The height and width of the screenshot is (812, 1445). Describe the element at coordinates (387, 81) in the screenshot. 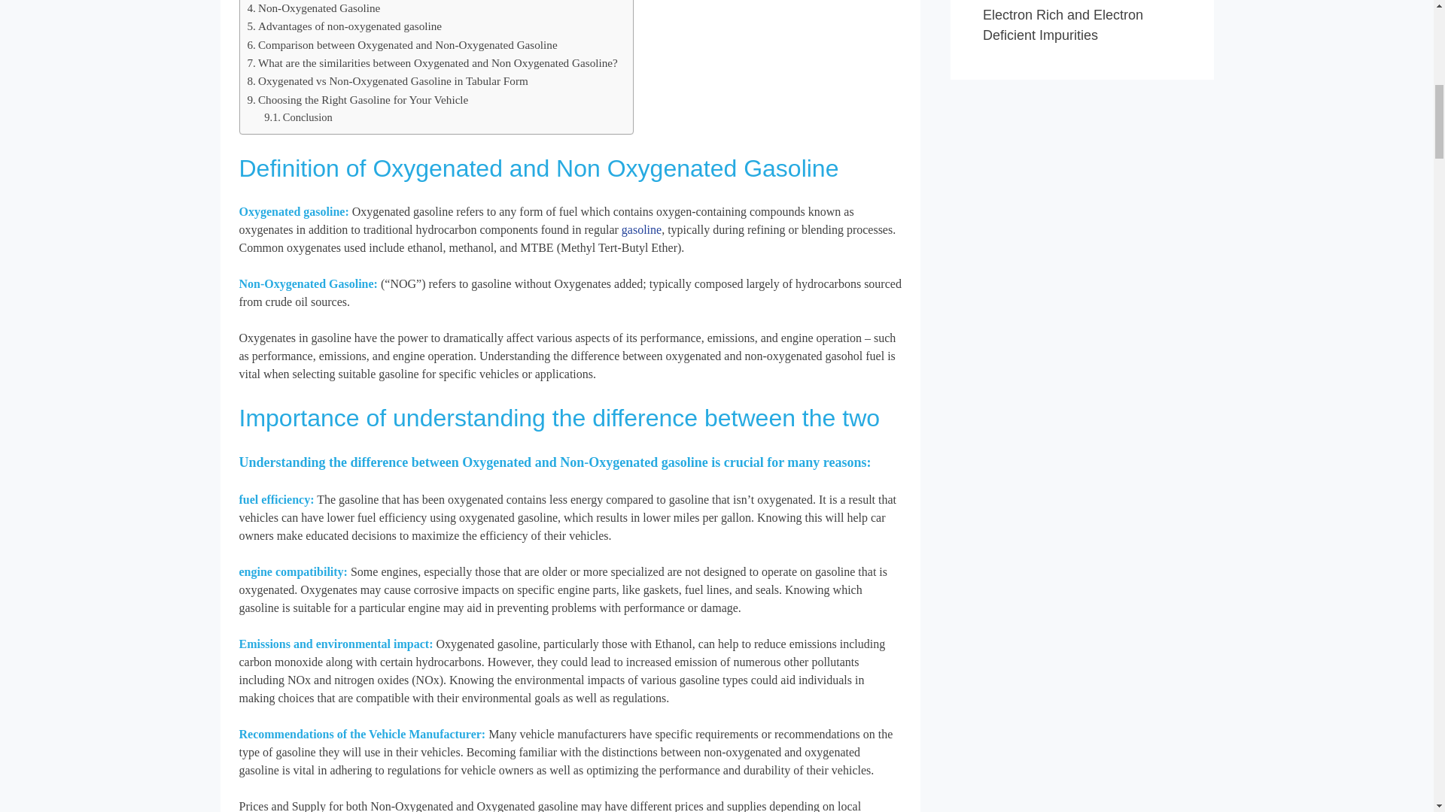

I see `Oxygenated vs Non-Oxygenated Gasoline in Tabular Form` at that location.